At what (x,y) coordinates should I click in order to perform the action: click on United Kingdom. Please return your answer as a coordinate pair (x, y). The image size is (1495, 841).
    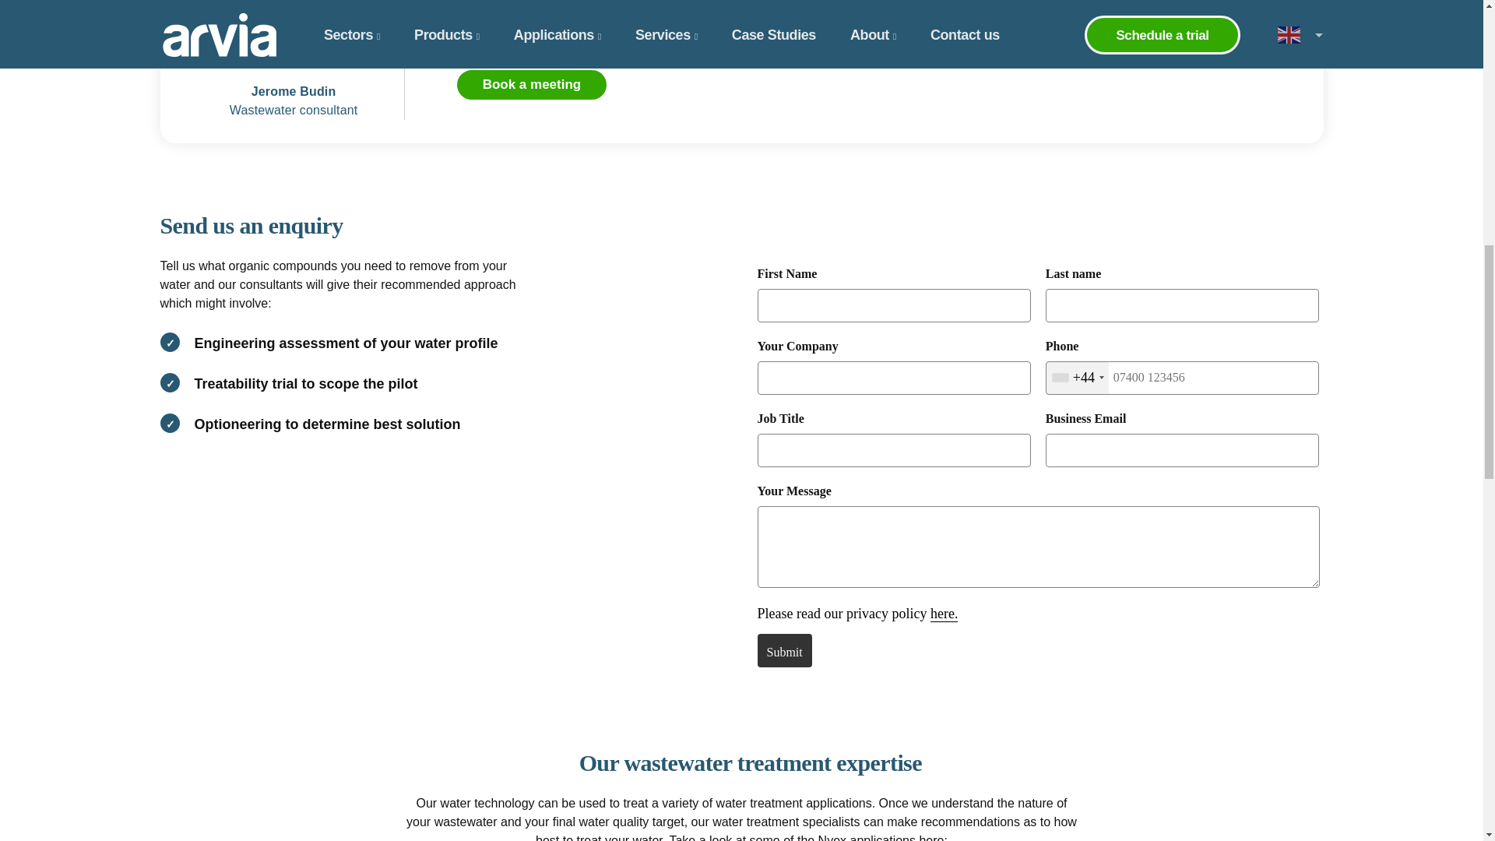
    Looking at the image, I should click on (1078, 378).